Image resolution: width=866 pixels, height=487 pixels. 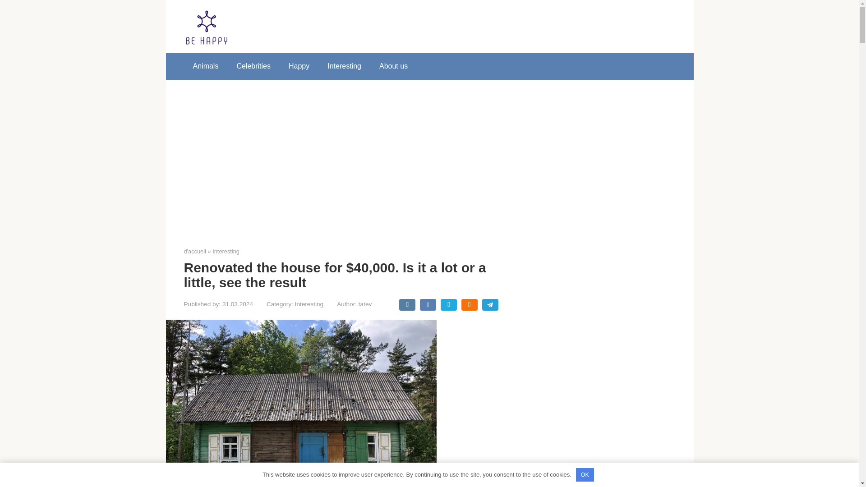 What do you see at coordinates (309, 304) in the screenshot?
I see `Interesting` at bounding box center [309, 304].